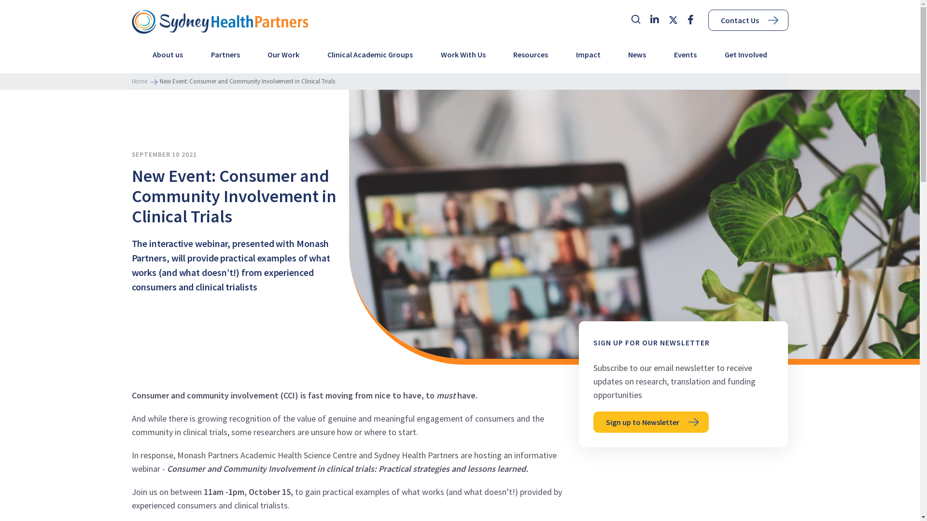  What do you see at coordinates (225, 58) in the screenshot?
I see `Partners` at bounding box center [225, 58].